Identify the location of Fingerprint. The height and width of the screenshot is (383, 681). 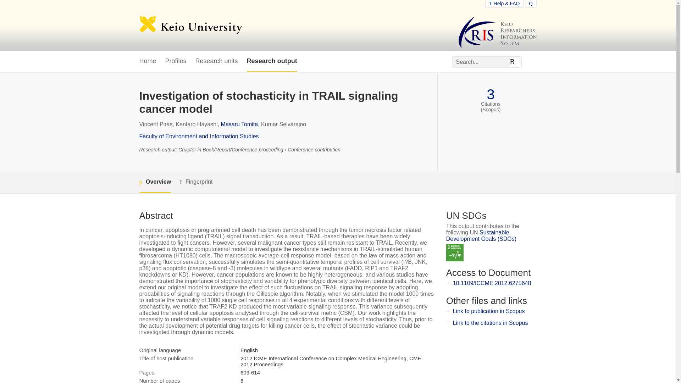
(196, 182).